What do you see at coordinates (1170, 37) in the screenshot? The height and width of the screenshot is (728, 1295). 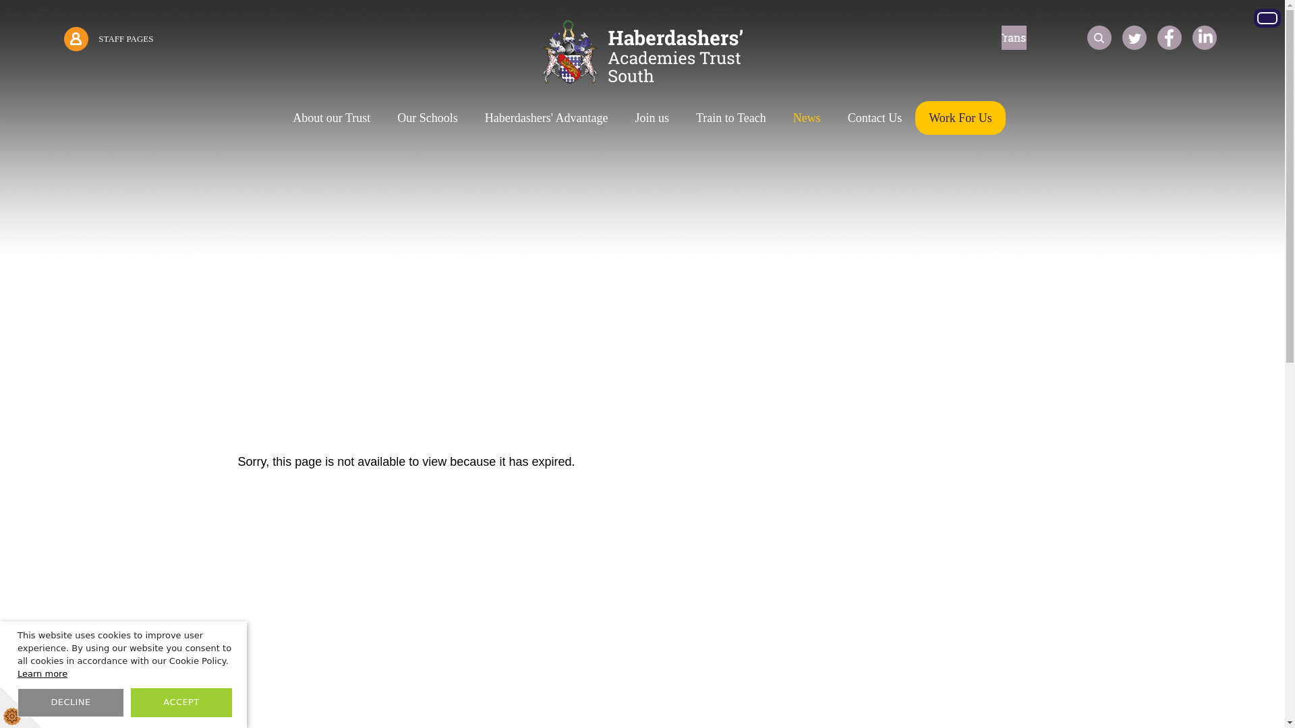 I see `Facebook` at bounding box center [1170, 37].